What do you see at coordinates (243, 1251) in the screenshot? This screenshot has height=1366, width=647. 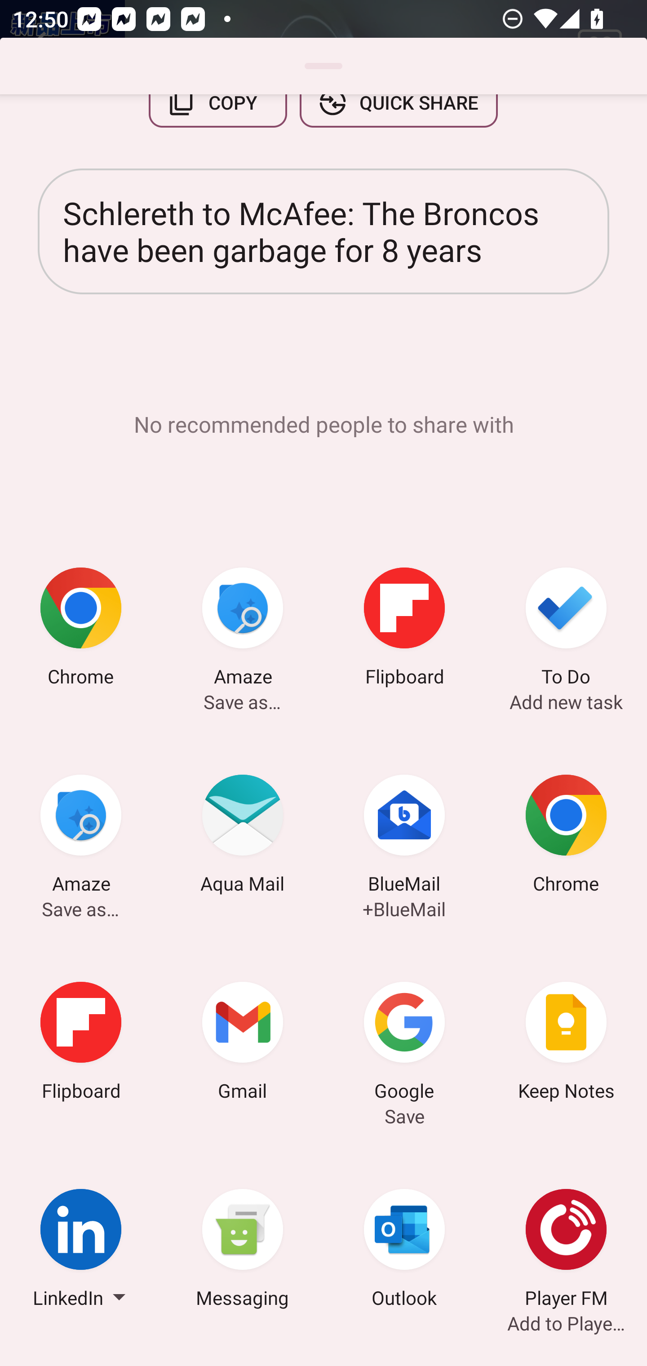 I see `Messaging` at bounding box center [243, 1251].